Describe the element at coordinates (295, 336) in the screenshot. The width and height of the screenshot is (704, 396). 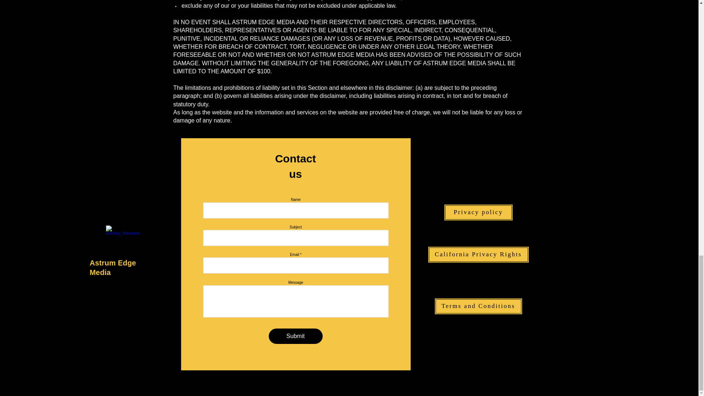
I see `Submit` at that location.